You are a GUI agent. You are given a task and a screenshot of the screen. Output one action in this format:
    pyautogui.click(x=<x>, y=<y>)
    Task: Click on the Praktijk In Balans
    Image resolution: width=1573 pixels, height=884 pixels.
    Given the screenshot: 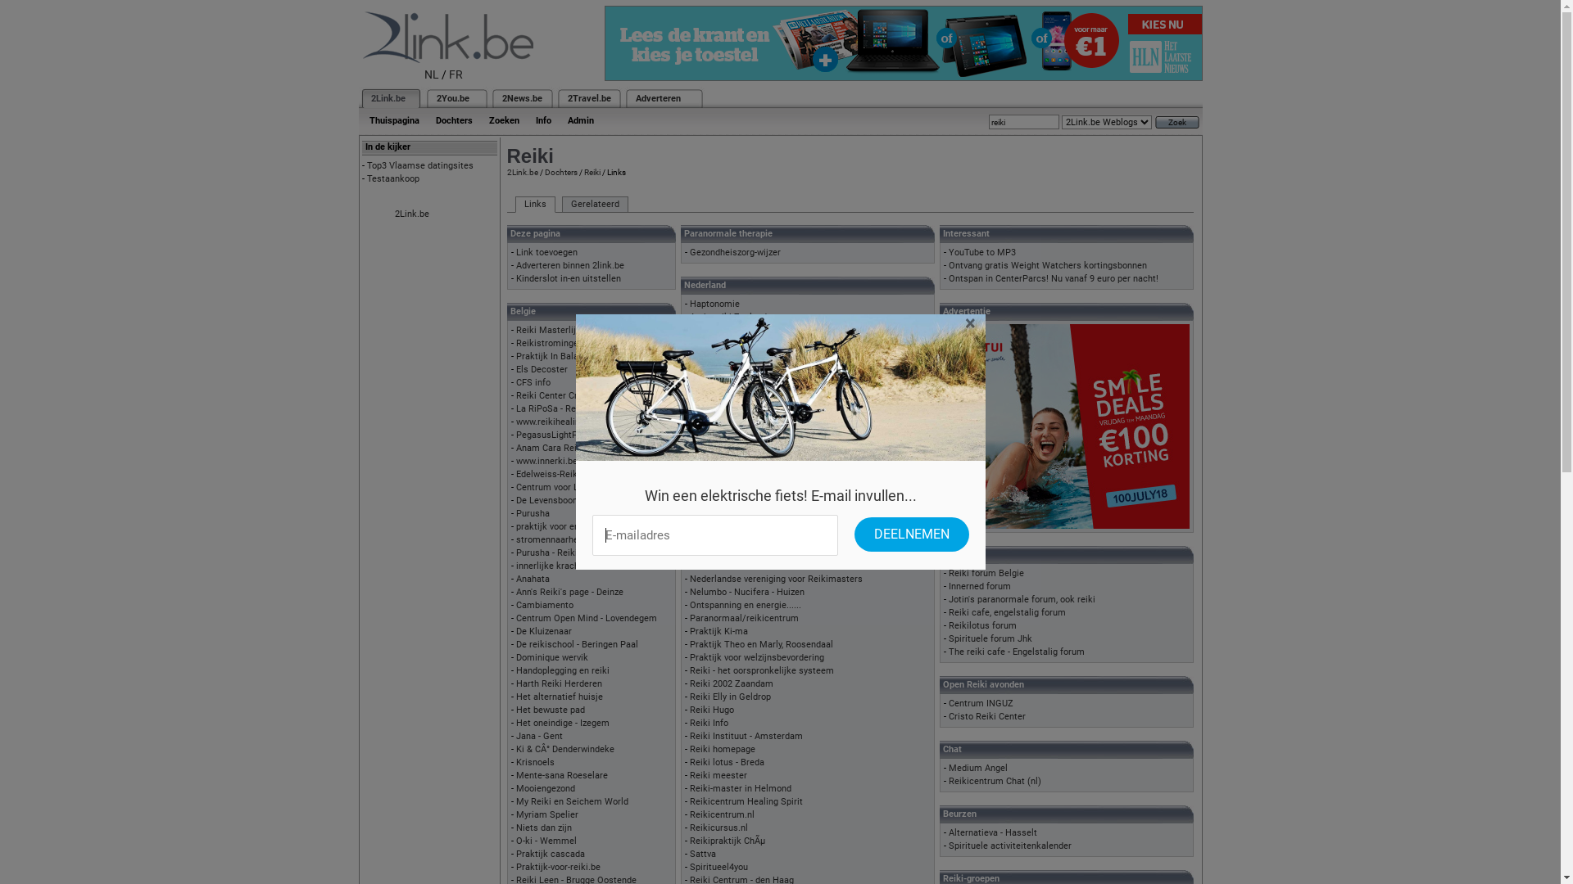 What is the action you would take?
    pyautogui.click(x=552, y=357)
    